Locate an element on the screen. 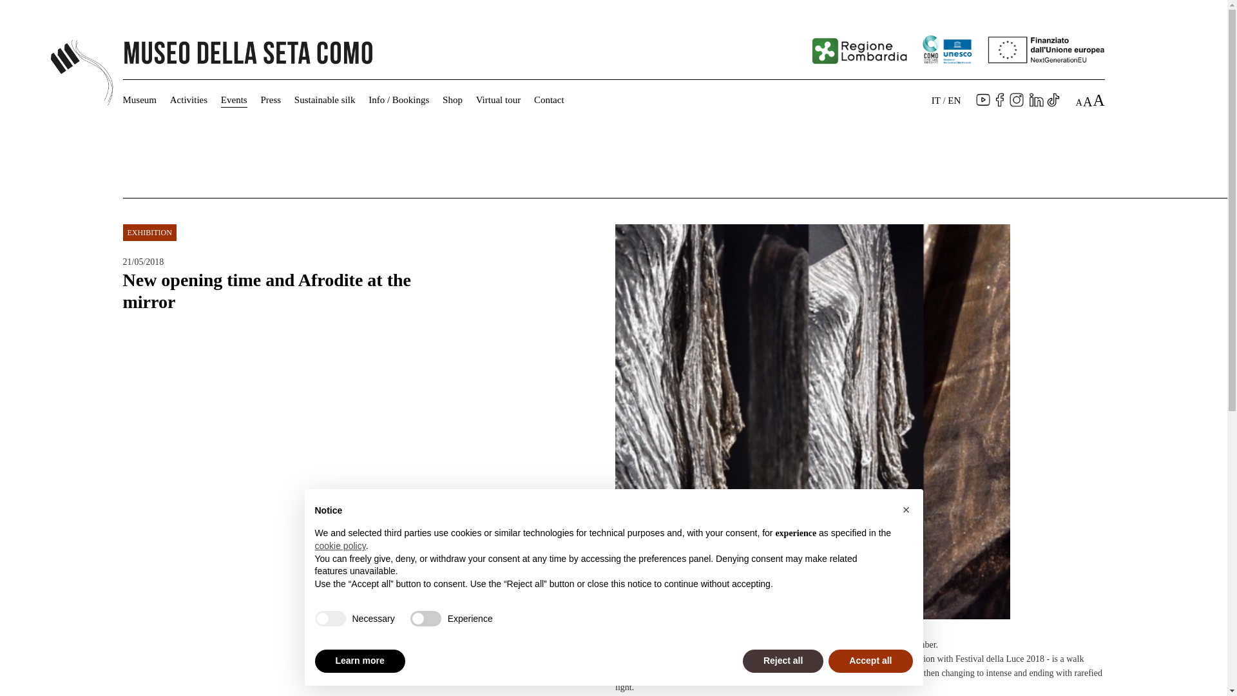 Image resolution: width=1237 pixels, height=696 pixels. Press is located at coordinates (270, 99).